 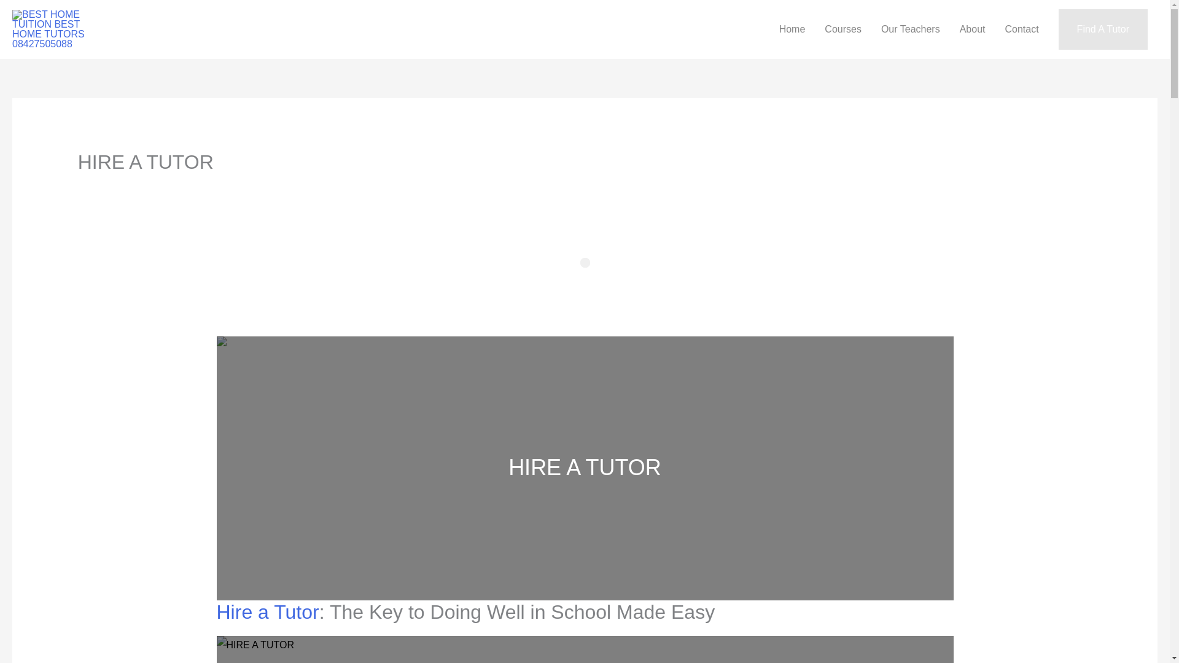 I want to click on Find A Tutor, so click(x=1103, y=29).